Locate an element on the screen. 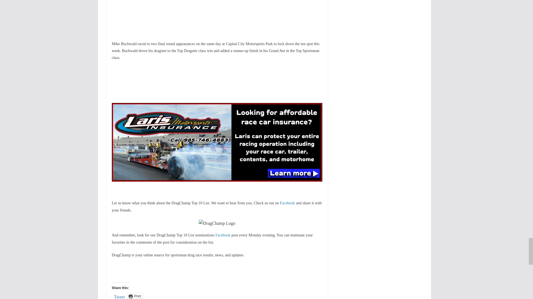 Image resolution: width=533 pixels, height=299 pixels. Tweet is located at coordinates (119, 296).